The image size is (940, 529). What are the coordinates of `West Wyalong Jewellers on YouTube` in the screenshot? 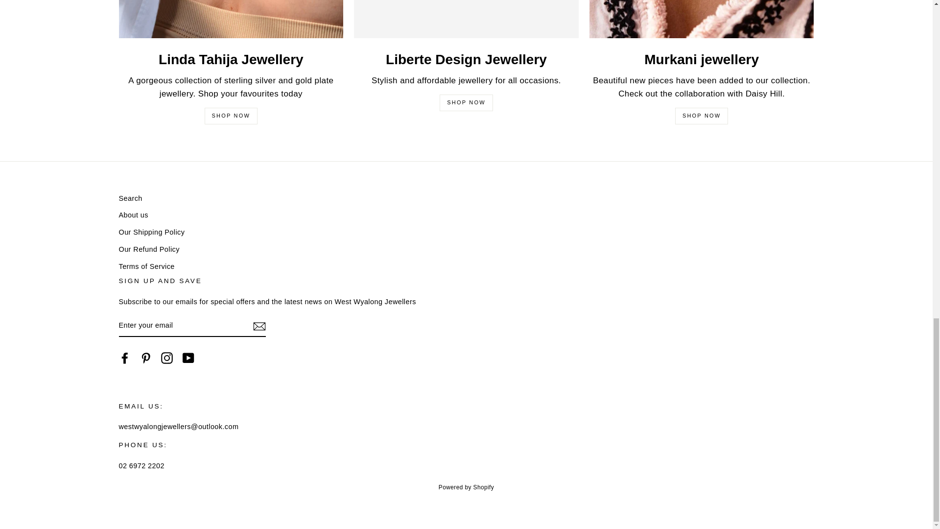 It's located at (188, 358).